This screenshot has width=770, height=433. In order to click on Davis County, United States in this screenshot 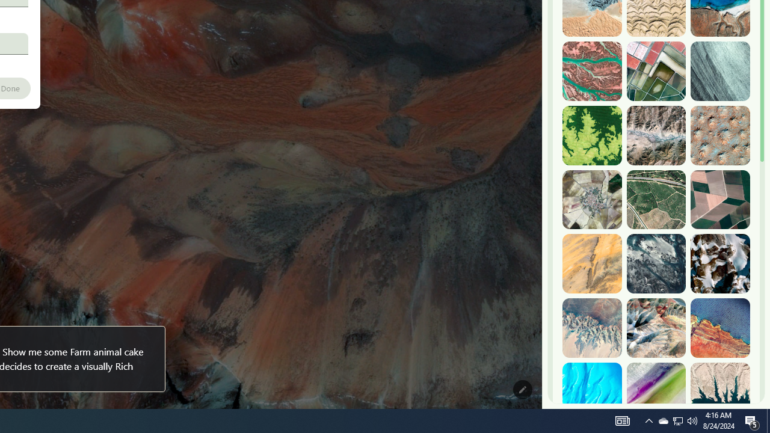, I will do `click(656, 392)`.